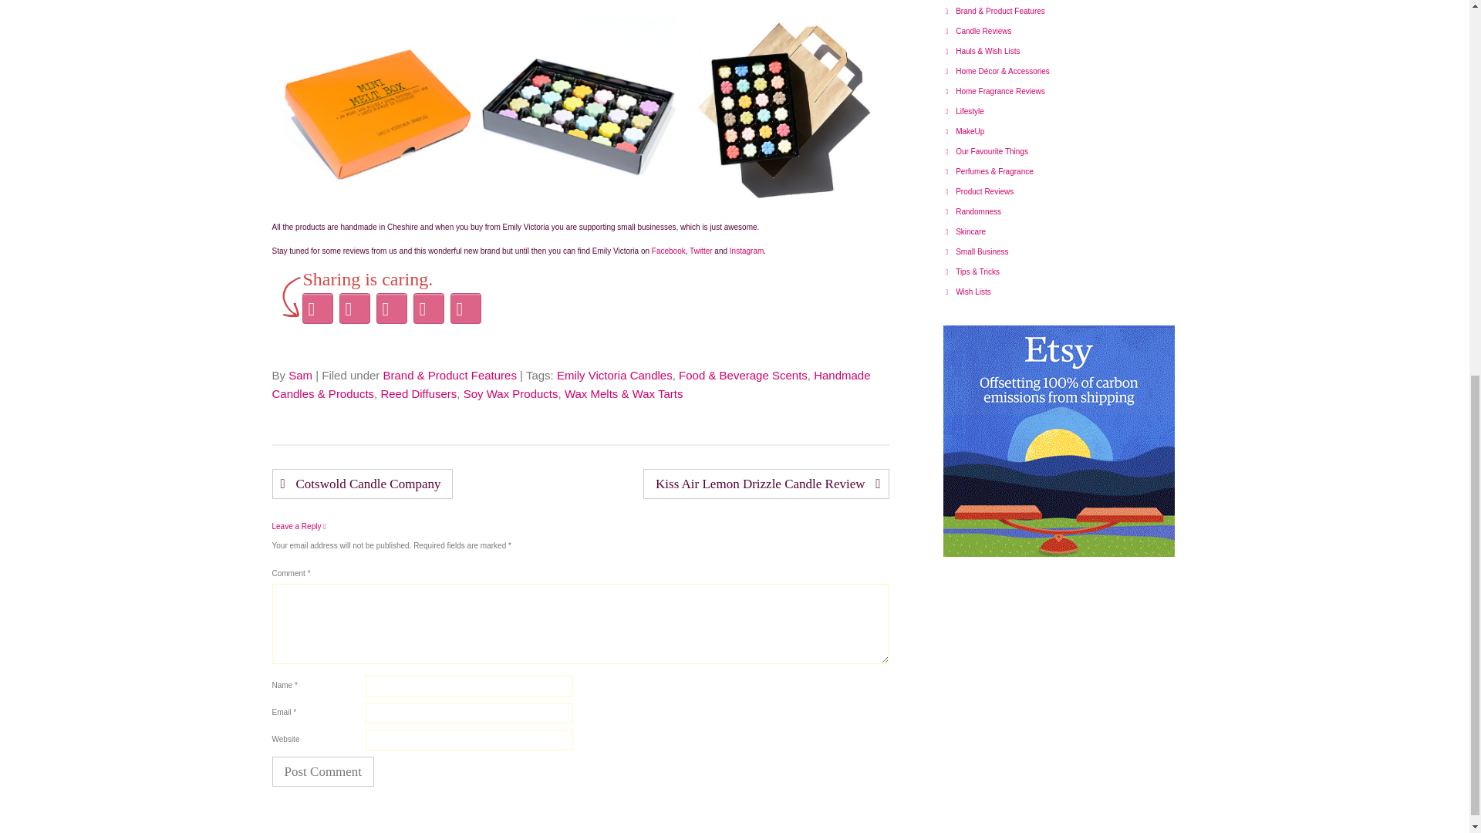 This screenshot has width=1481, height=833. What do you see at coordinates (465, 309) in the screenshot?
I see `More Options` at bounding box center [465, 309].